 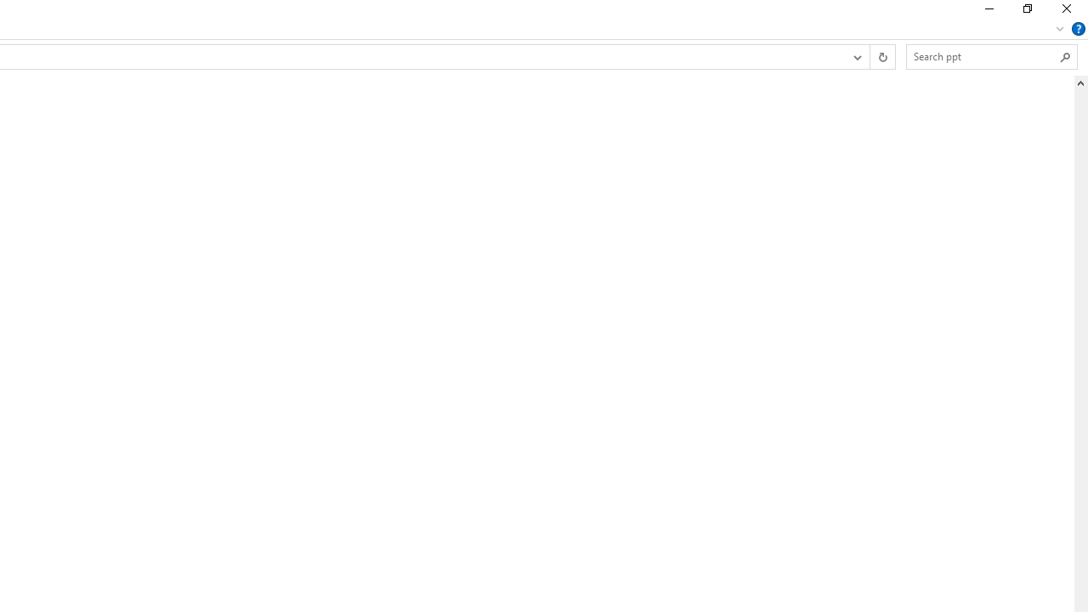 What do you see at coordinates (983, 56) in the screenshot?
I see `Search Box` at bounding box center [983, 56].